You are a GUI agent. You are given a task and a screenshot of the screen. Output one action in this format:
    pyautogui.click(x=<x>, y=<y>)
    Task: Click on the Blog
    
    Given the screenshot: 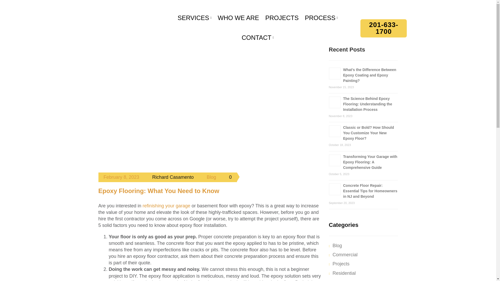 What is the action you would take?
    pyautogui.click(x=211, y=177)
    